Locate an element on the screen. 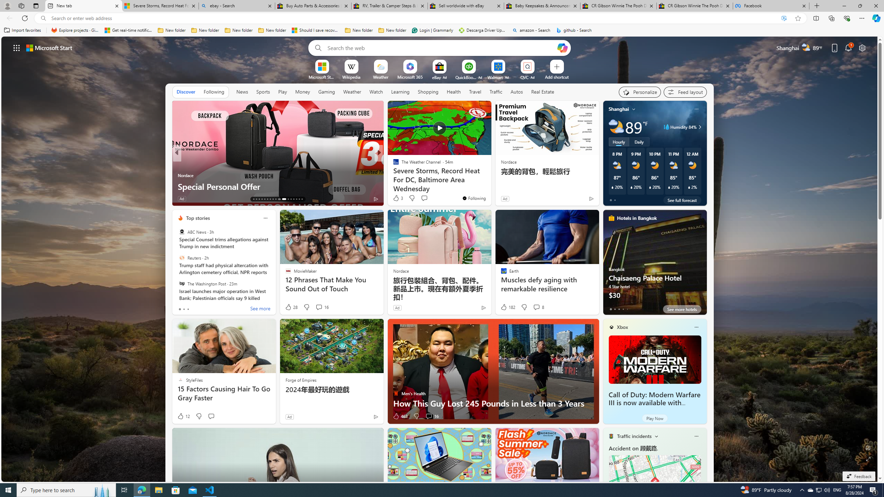 This screenshot has width=884, height=497. Weather is located at coordinates (352, 92).